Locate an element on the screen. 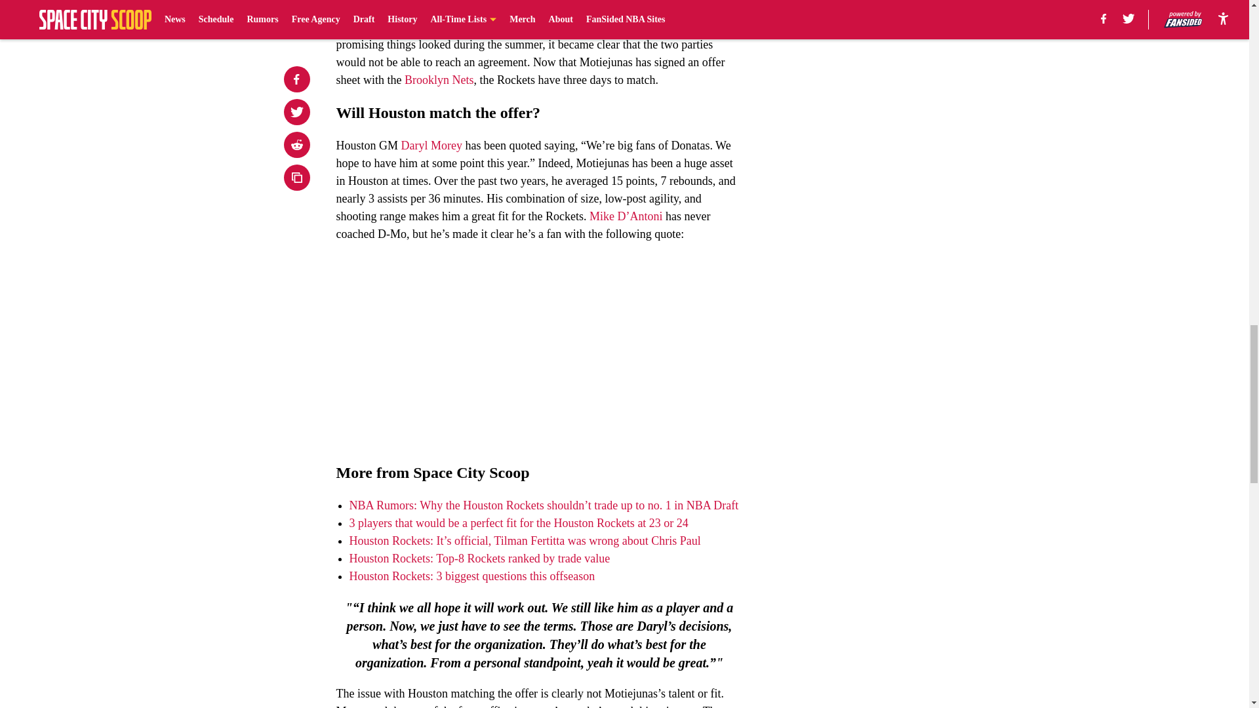  Brooklyn Nets is located at coordinates (439, 80).